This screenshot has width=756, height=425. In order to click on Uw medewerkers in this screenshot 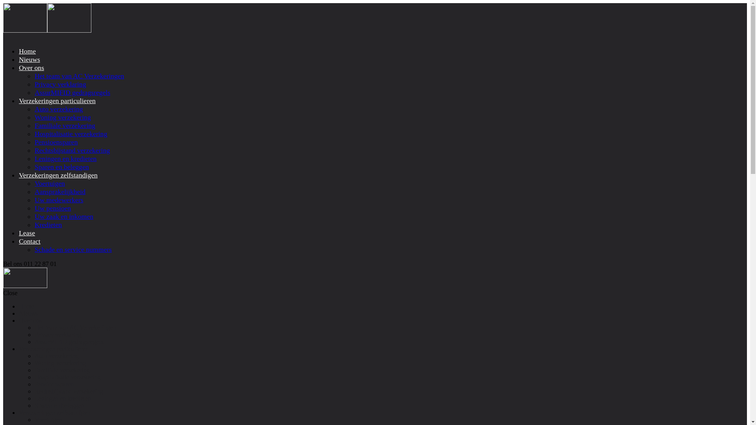, I will do `click(59, 200)`.